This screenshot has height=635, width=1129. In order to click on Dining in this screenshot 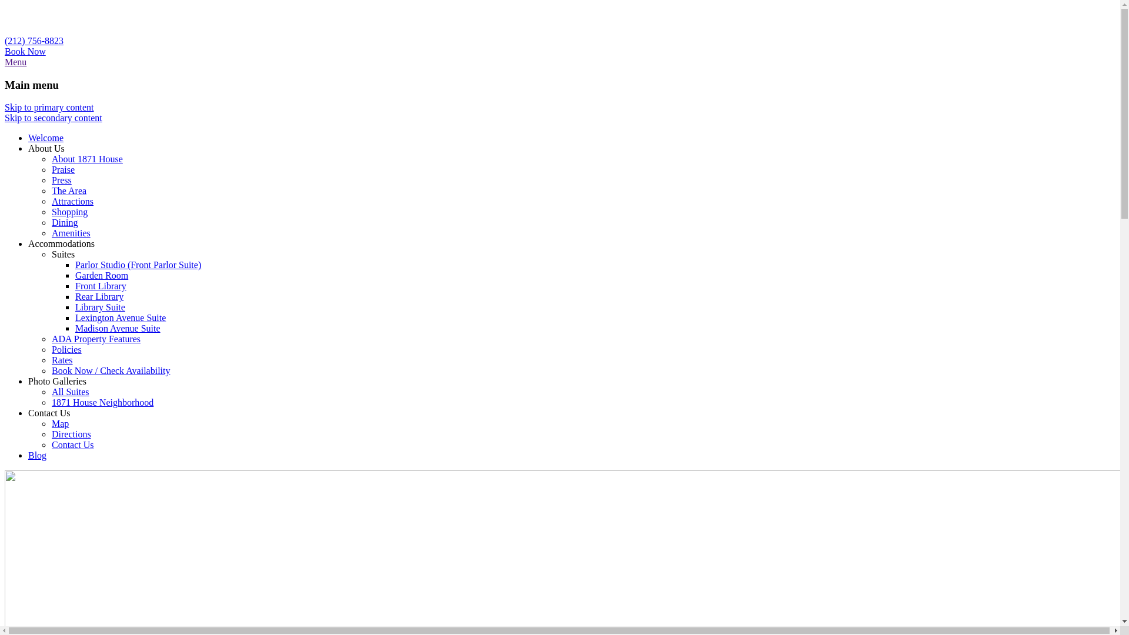, I will do `click(65, 222)`.